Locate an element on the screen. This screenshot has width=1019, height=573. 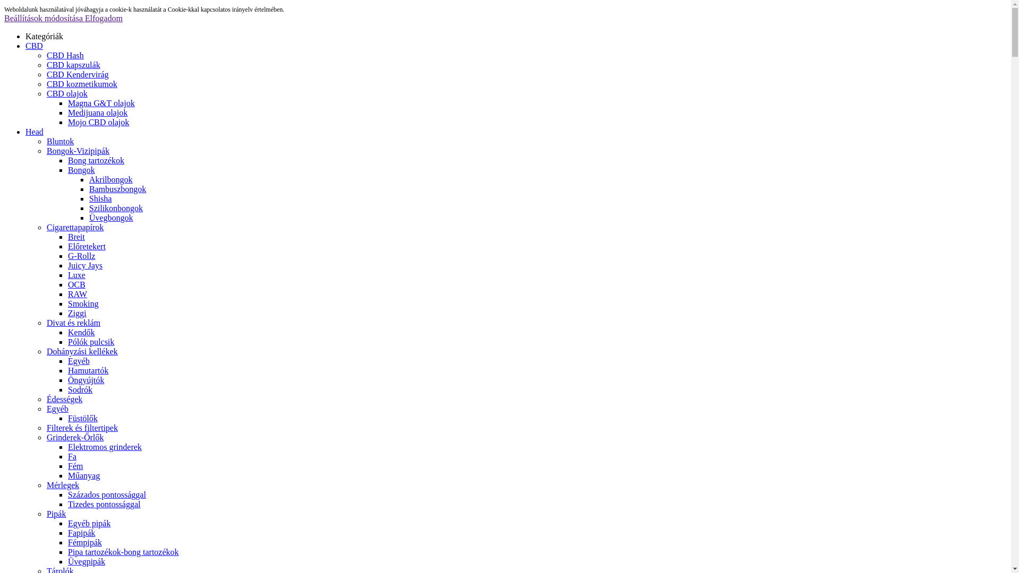
Luxe is located at coordinates (76, 275).